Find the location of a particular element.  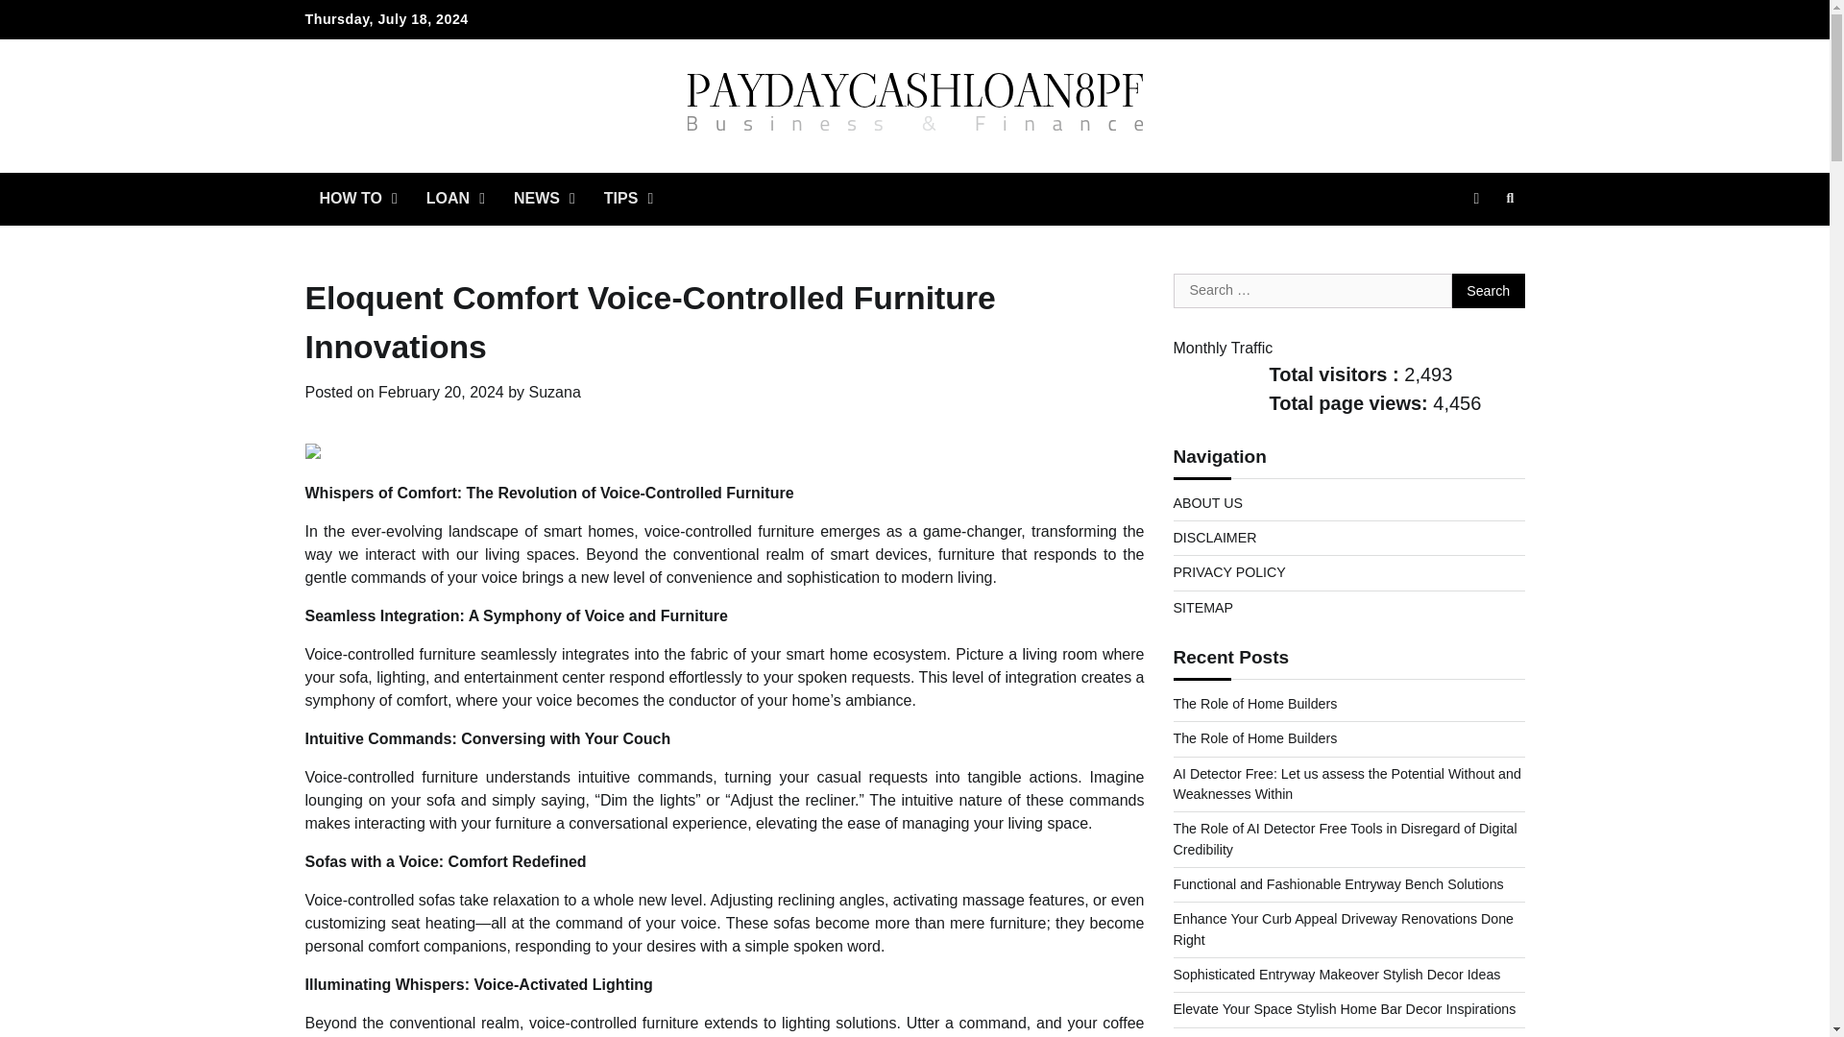

LOAN is located at coordinates (455, 199).